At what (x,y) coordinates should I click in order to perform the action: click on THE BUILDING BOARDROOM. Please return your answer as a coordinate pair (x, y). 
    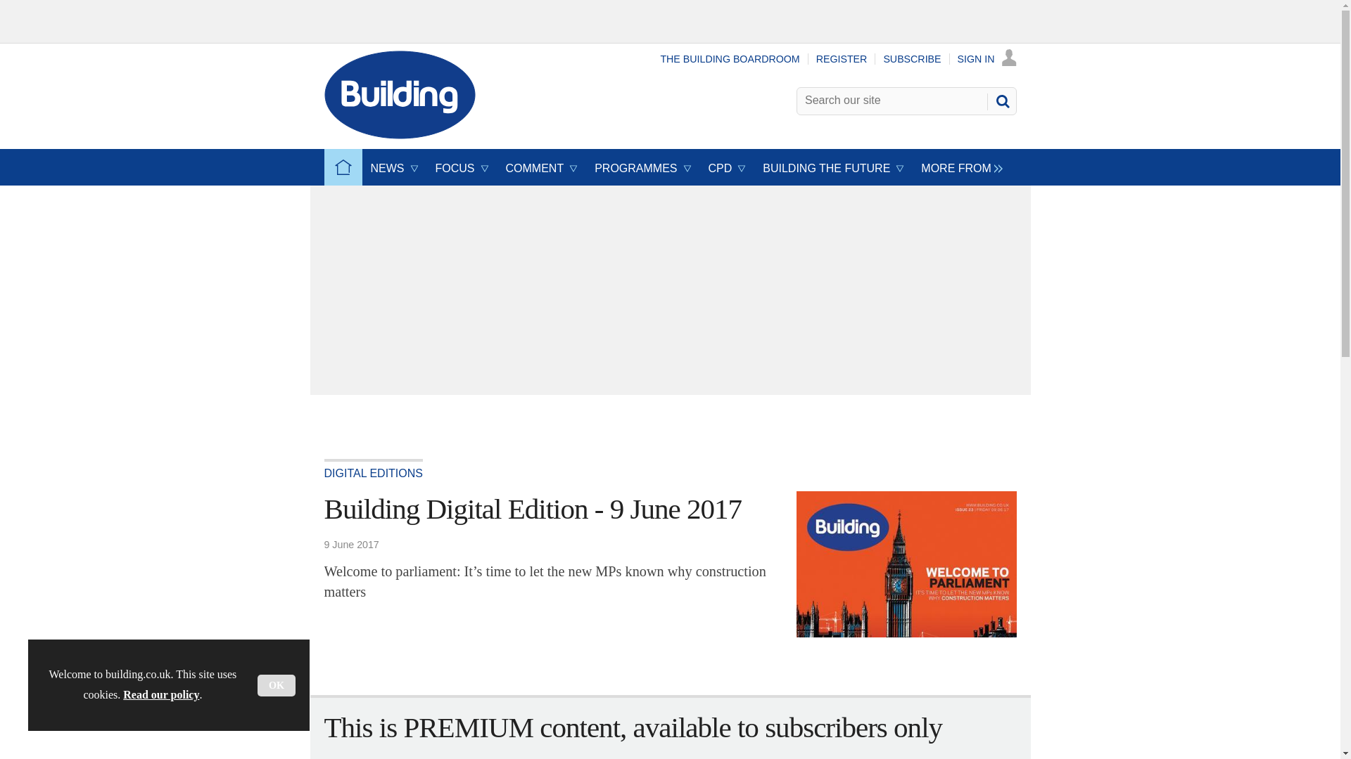
    Looking at the image, I should click on (730, 58).